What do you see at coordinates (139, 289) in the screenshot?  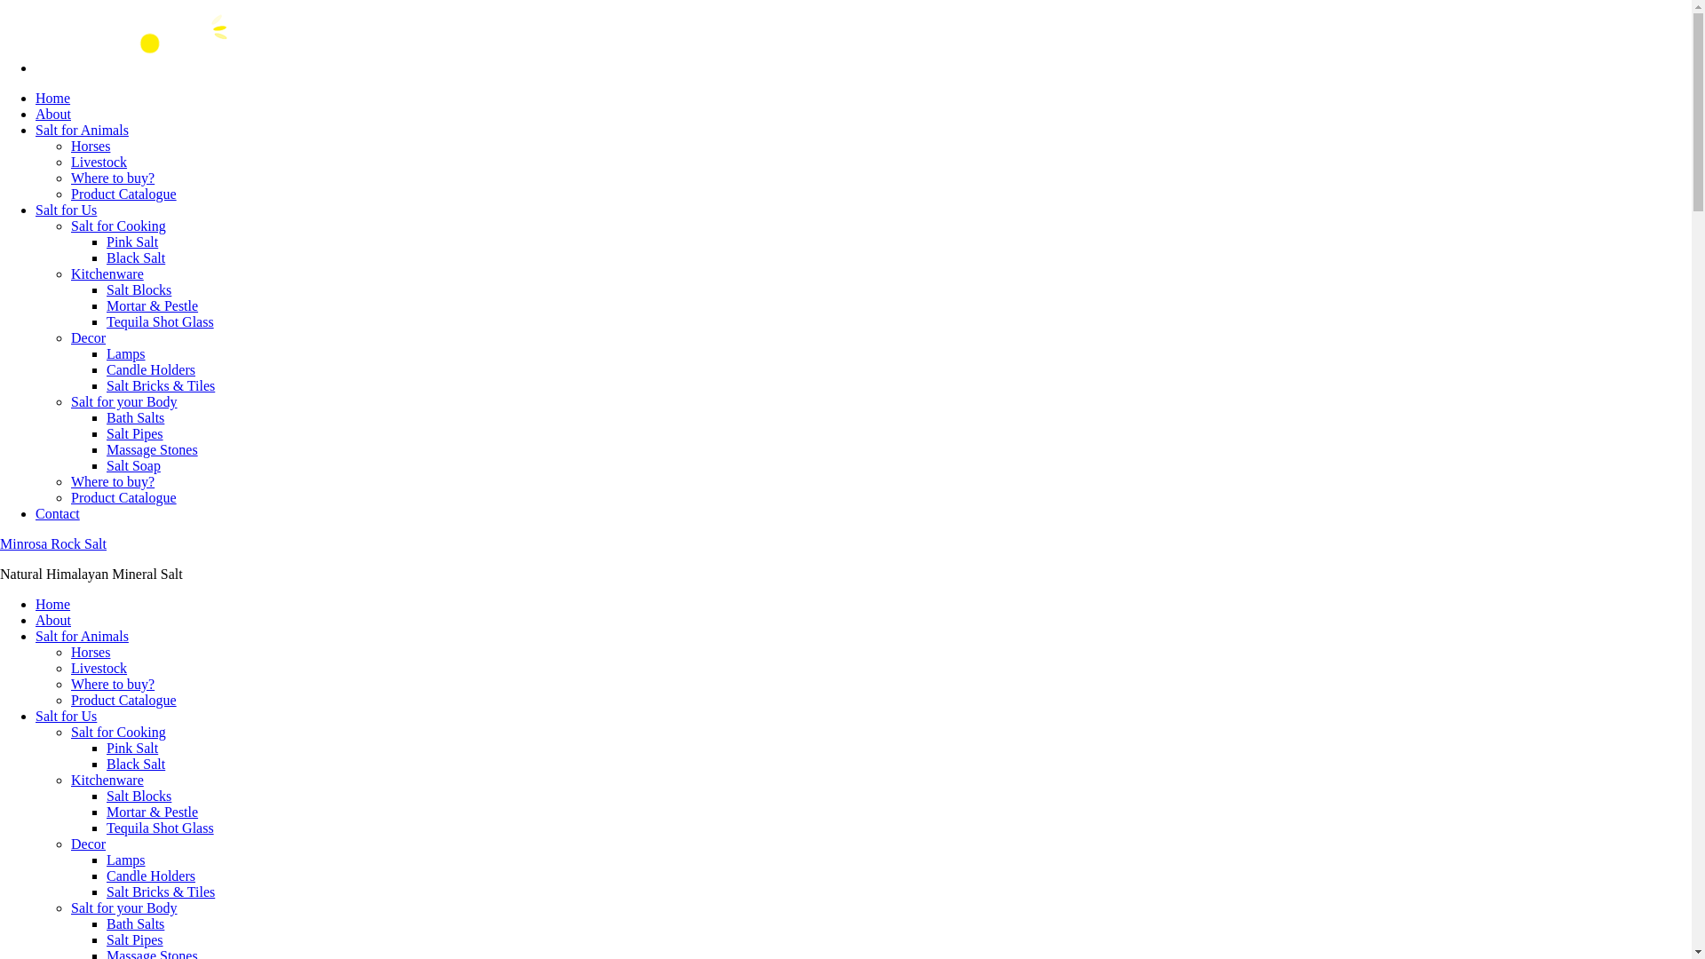 I see `Salt Blocks` at bounding box center [139, 289].